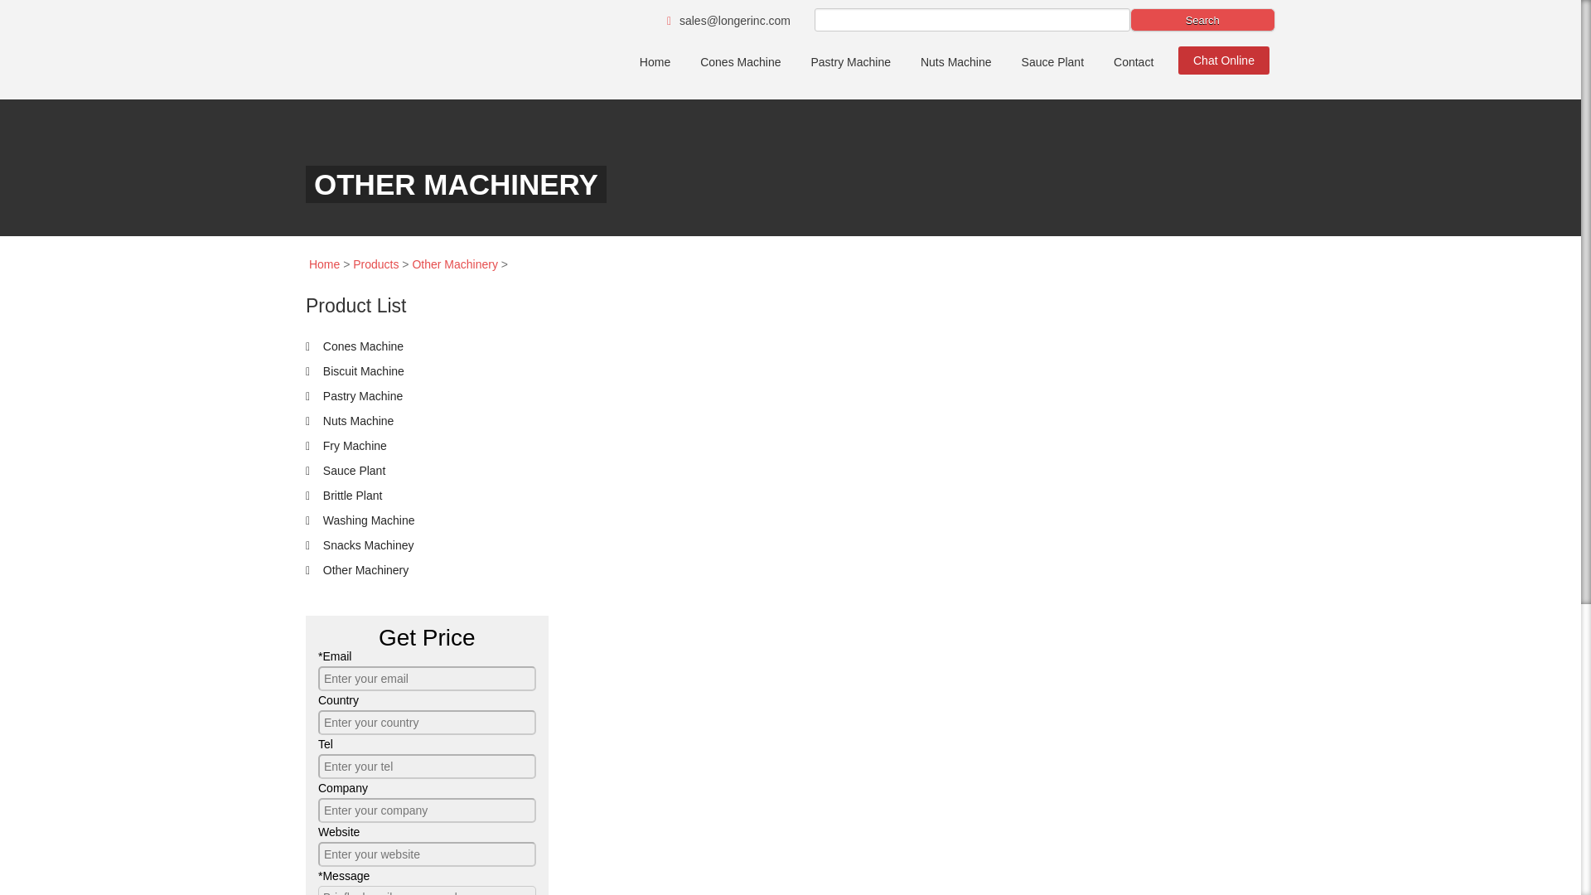 The image size is (1591, 895). Describe the element at coordinates (360, 520) in the screenshot. I see `   Washing Machine` at that location.